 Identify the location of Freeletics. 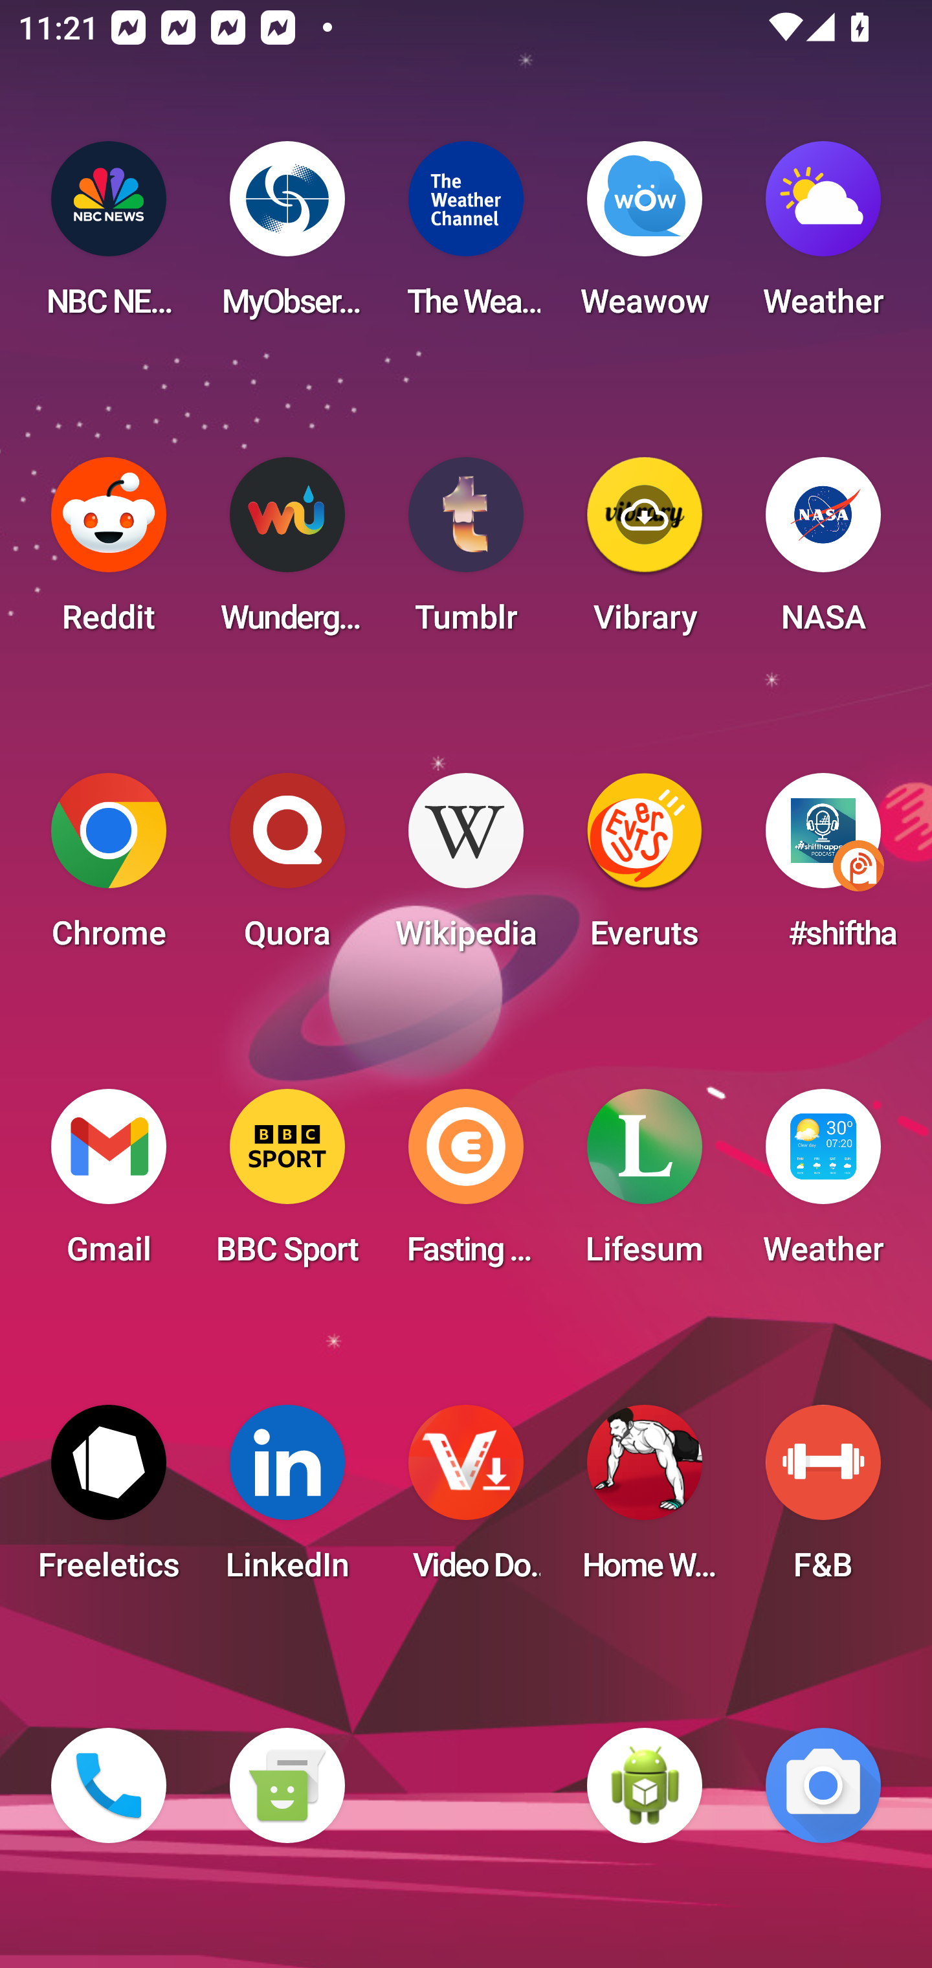
(109, 1501).